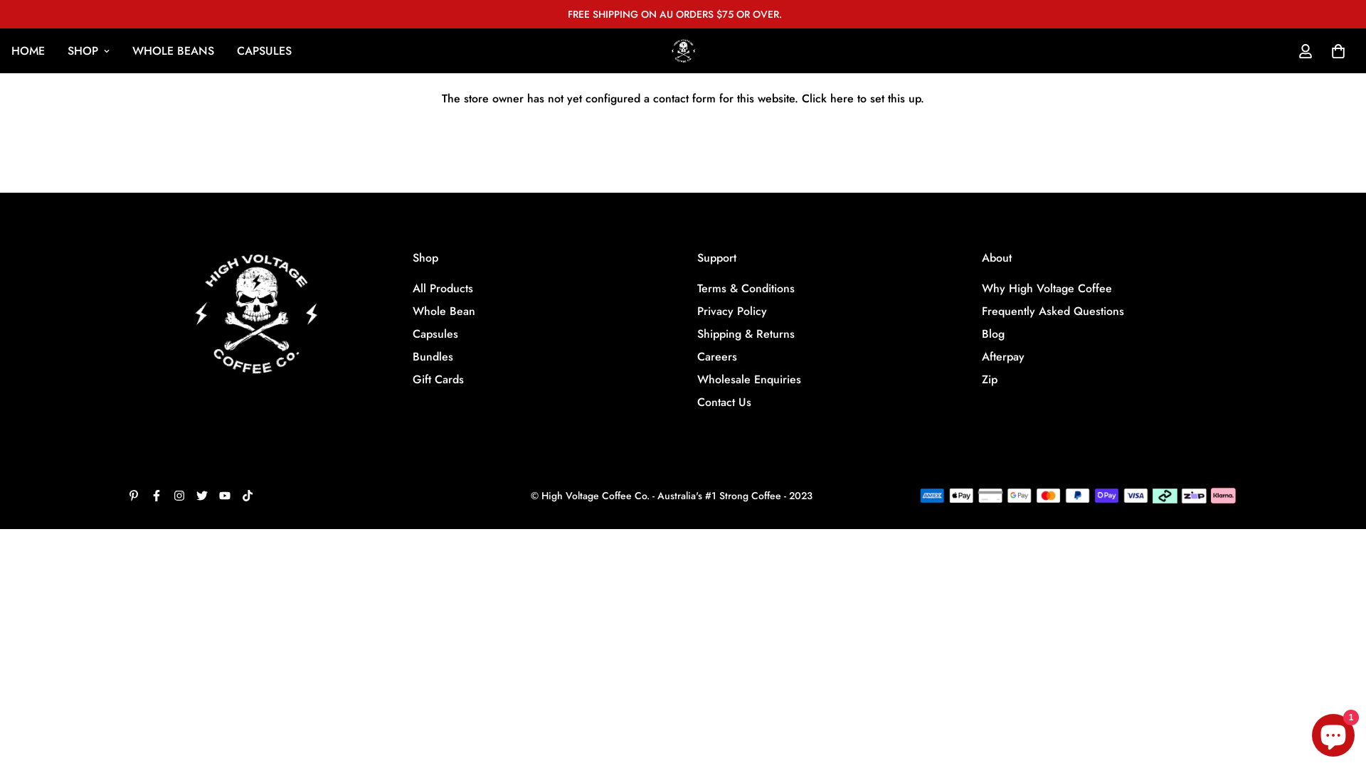 Image resolution: width=1366 pixels, height=768 pixels. I want to click on Terms & Conditions, so click(746, 289).